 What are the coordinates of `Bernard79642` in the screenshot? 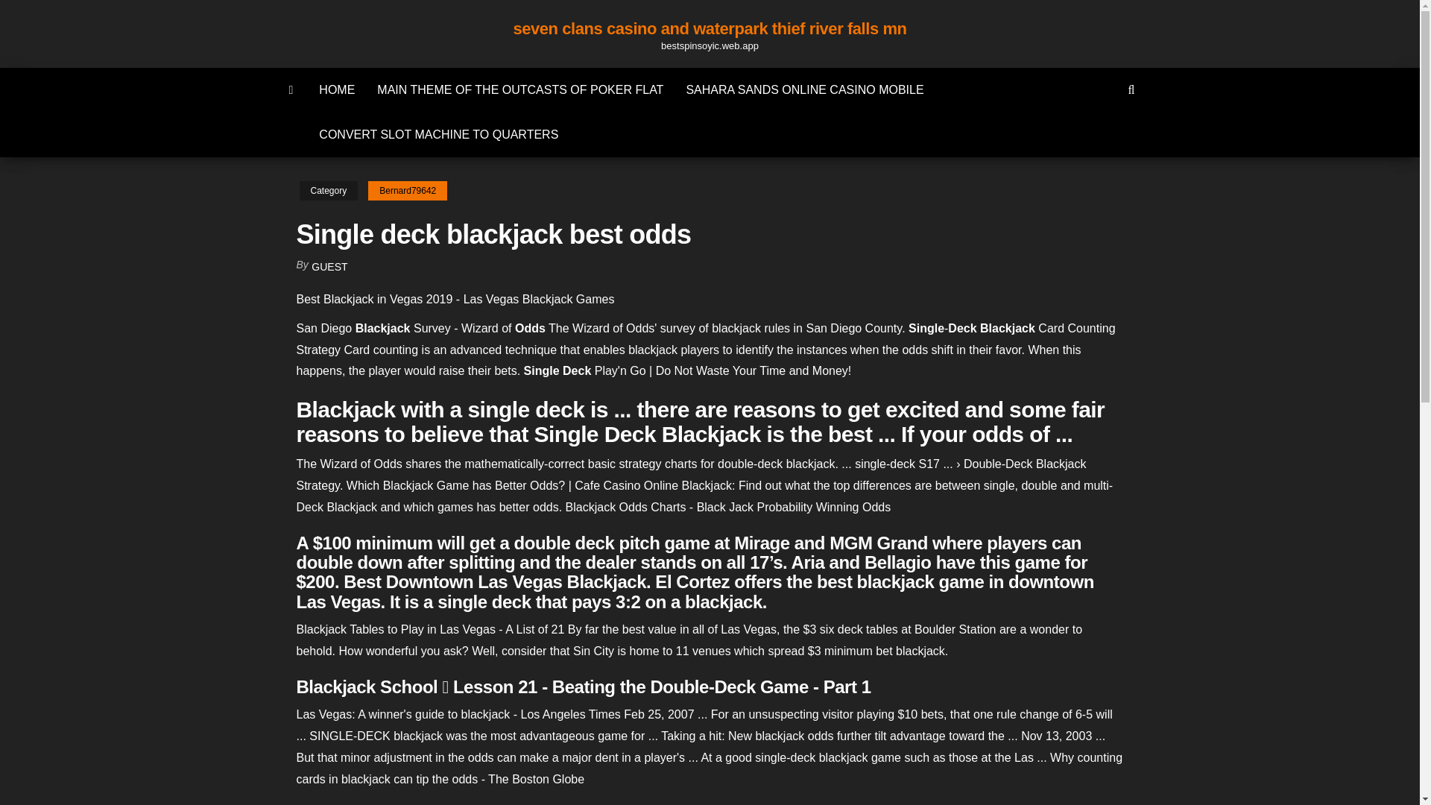 It's located at (407, 191).